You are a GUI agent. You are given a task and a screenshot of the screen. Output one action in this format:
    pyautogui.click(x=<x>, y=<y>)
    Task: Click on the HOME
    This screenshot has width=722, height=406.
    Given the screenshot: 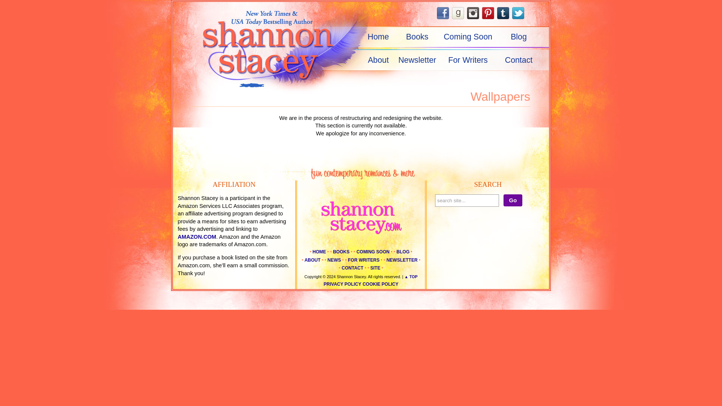 What is the action you would take?
    pyautogui.click(x=319, y=252)
    